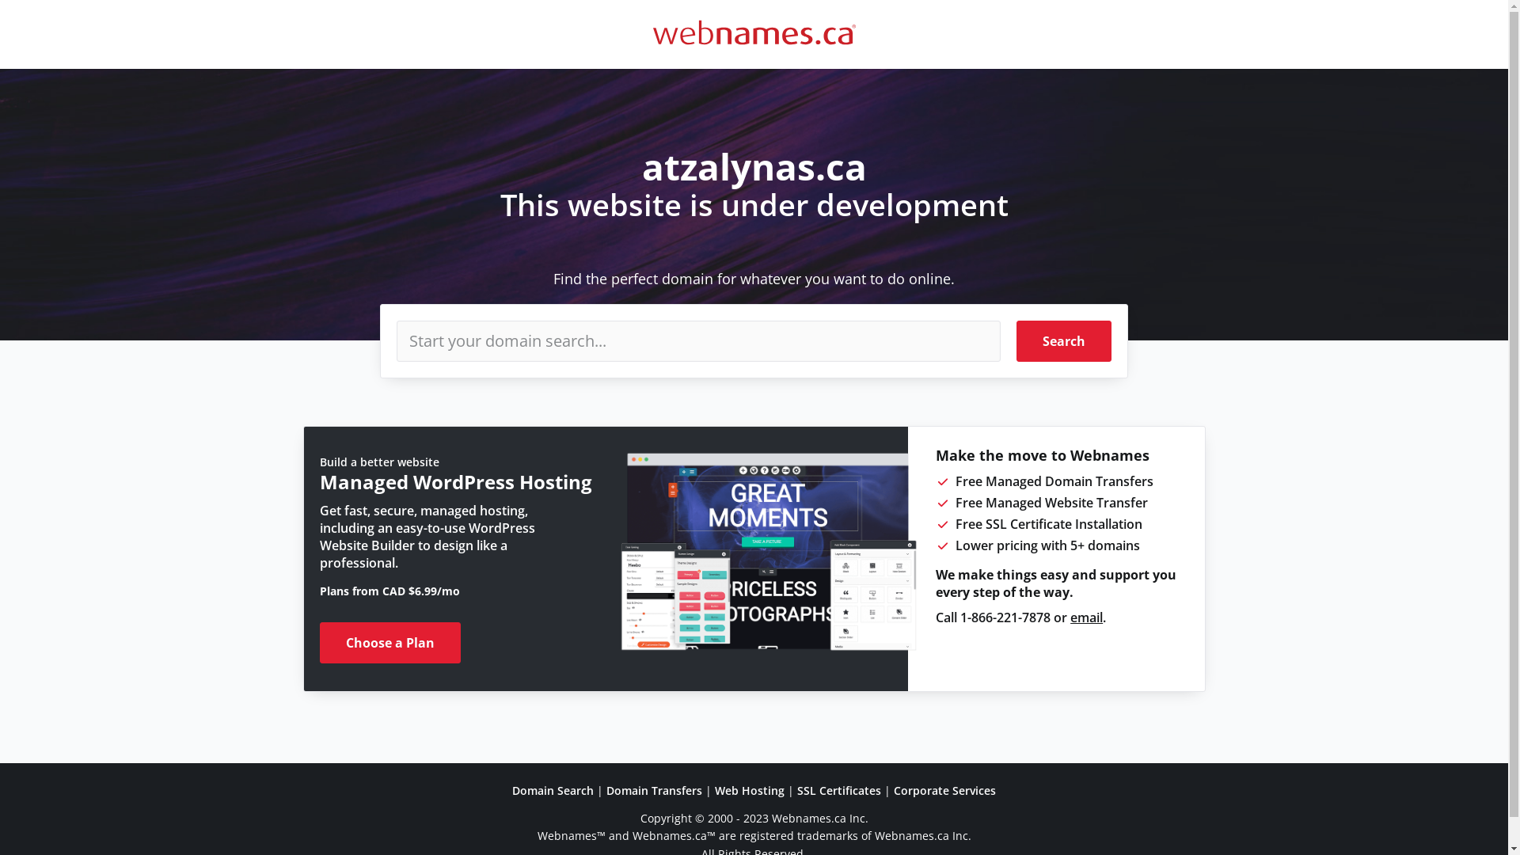  I want to click on Domain Search, so click(553, 790).